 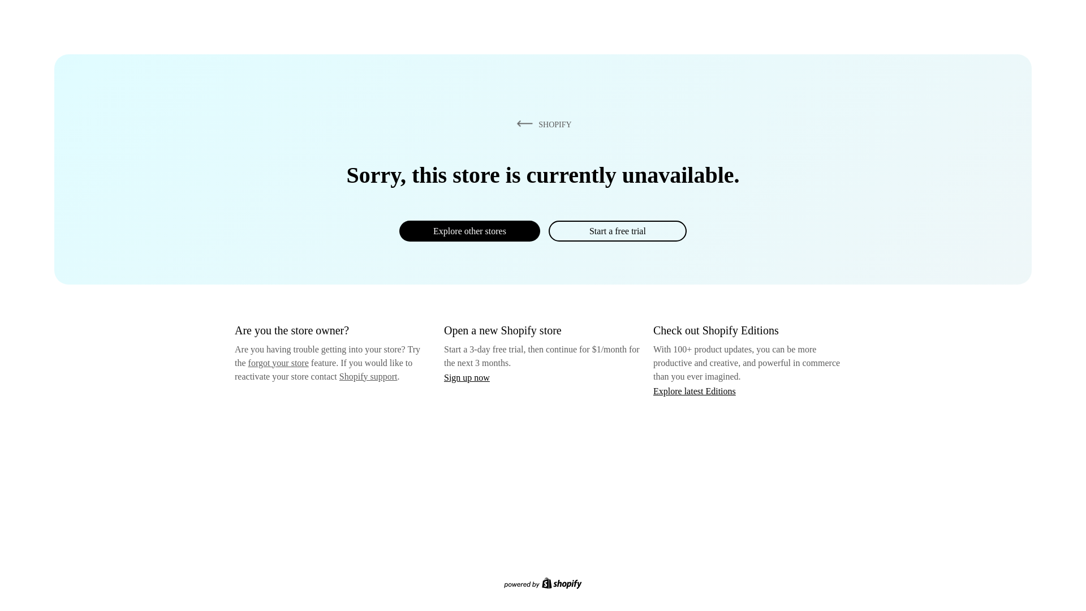 I want to click on SHOPIFY, so click(x=542, y=124).